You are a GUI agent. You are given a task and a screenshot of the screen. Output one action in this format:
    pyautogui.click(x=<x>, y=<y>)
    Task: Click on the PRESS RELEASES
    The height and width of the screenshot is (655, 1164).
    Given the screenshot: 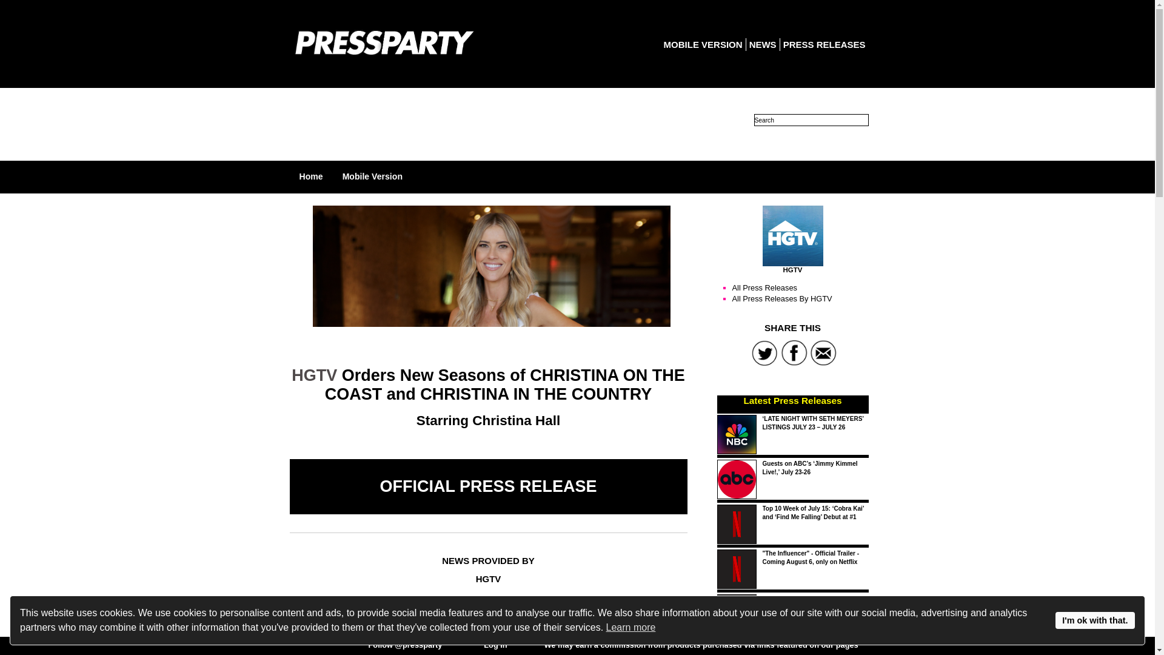 What is the action you would take?
    pyautogui.click(x=824, y=44)
    